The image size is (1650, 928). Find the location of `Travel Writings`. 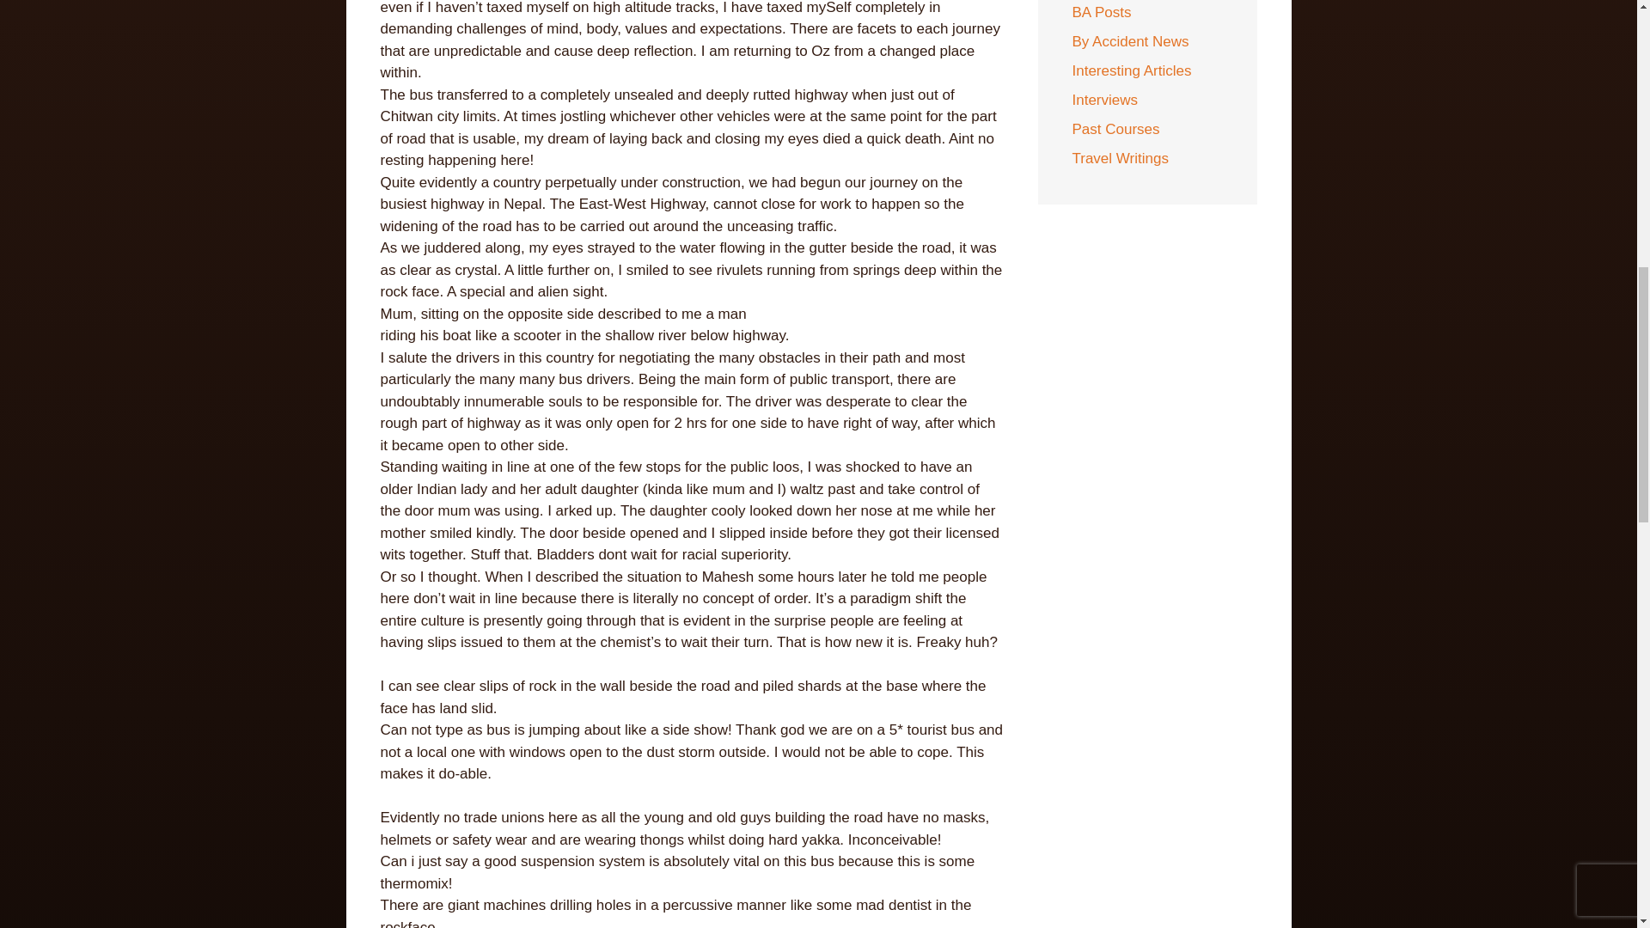

Travel Writings is located at coordinates (1121, 158).